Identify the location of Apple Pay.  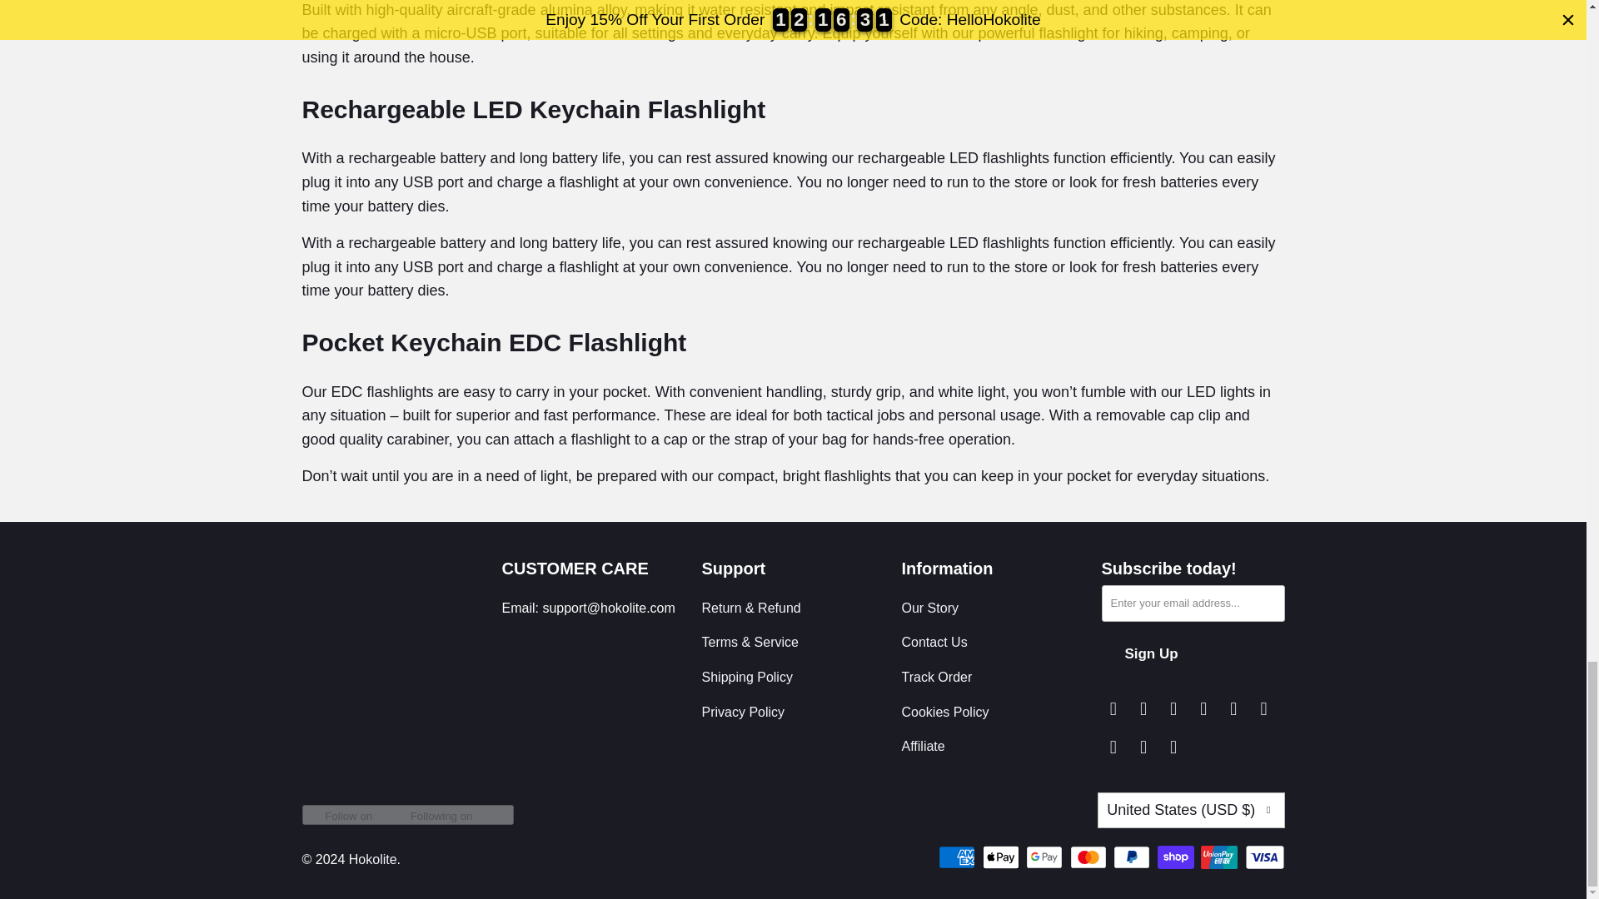
(1003, 857).